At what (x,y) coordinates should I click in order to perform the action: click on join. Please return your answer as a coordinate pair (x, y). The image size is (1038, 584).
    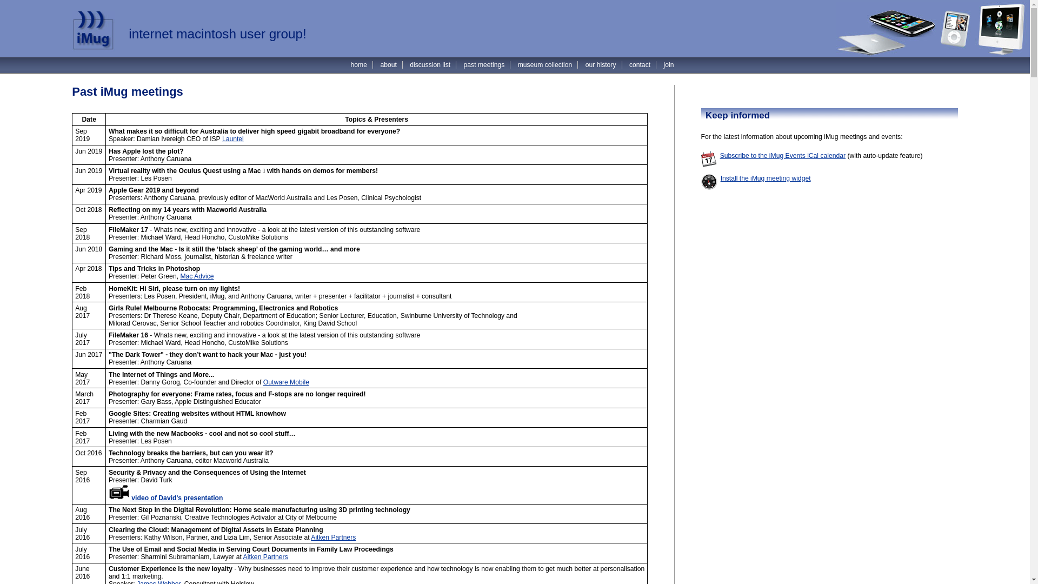
    Looking at the image, I should click on (668, 65).